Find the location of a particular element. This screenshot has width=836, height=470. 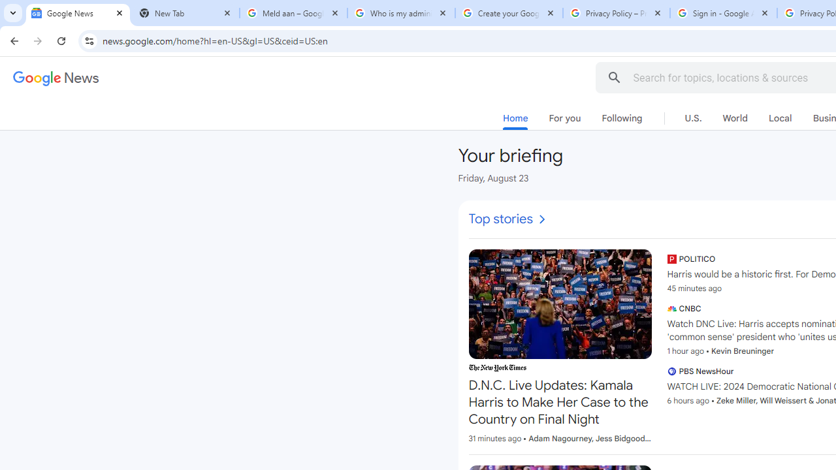

Home is located at coordinates (515, 121).